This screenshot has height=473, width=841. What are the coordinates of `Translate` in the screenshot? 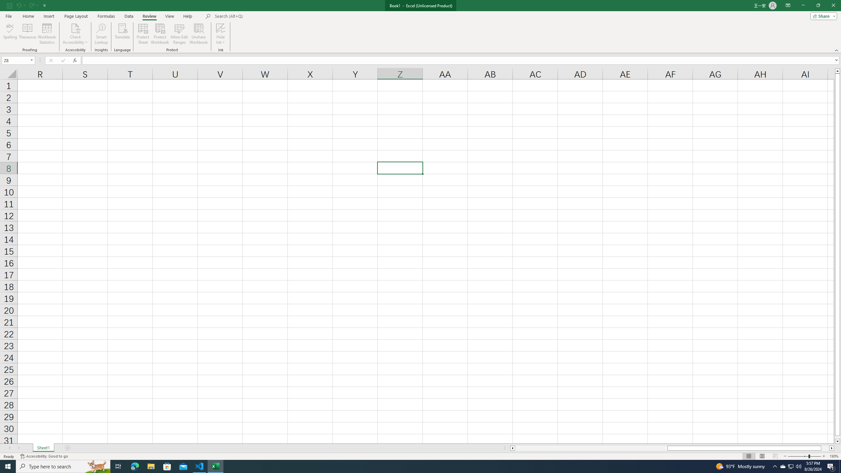 It's located at (122, 34).